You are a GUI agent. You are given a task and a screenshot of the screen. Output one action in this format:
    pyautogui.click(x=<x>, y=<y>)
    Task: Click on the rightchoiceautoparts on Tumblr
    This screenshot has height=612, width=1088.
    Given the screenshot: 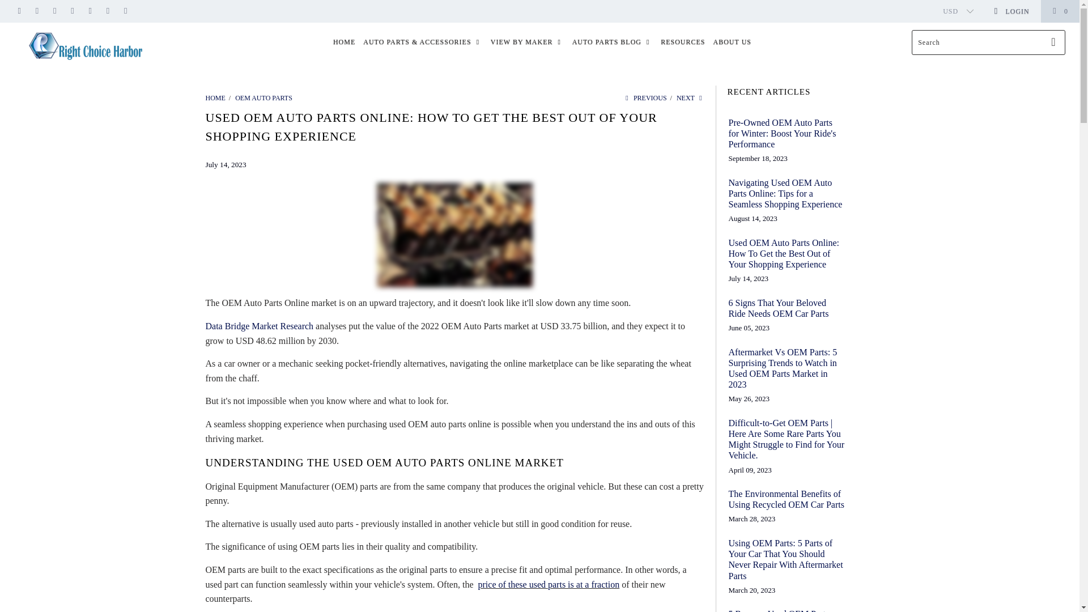 What is the action you would take?
    pyautogui.click(x=90, y=11)
    